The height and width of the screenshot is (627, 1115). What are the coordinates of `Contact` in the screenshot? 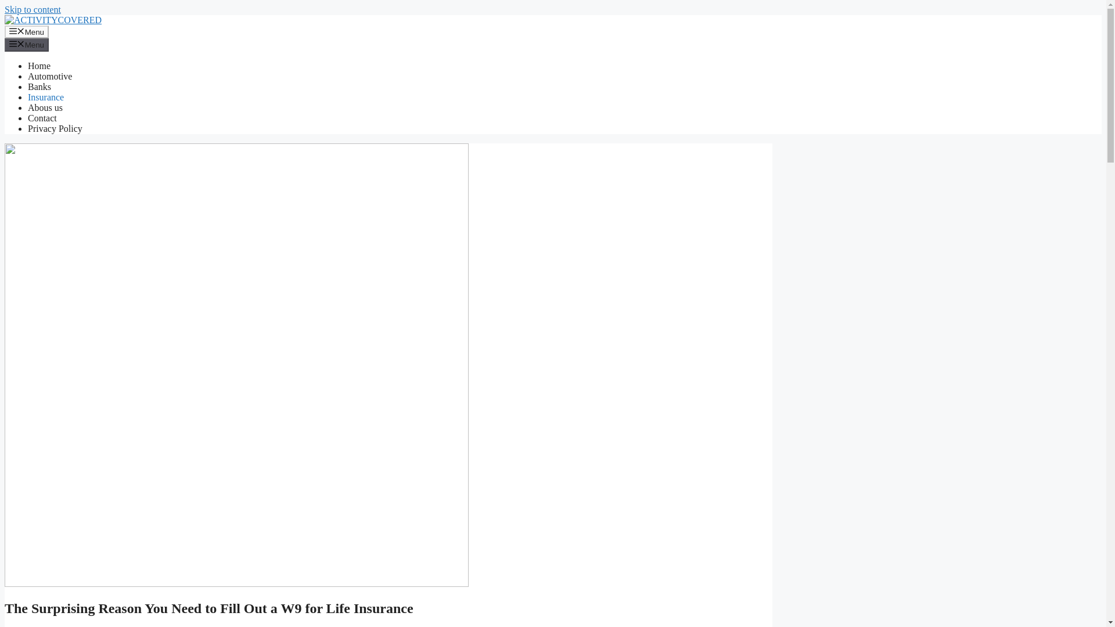 It's located at (42, 118).